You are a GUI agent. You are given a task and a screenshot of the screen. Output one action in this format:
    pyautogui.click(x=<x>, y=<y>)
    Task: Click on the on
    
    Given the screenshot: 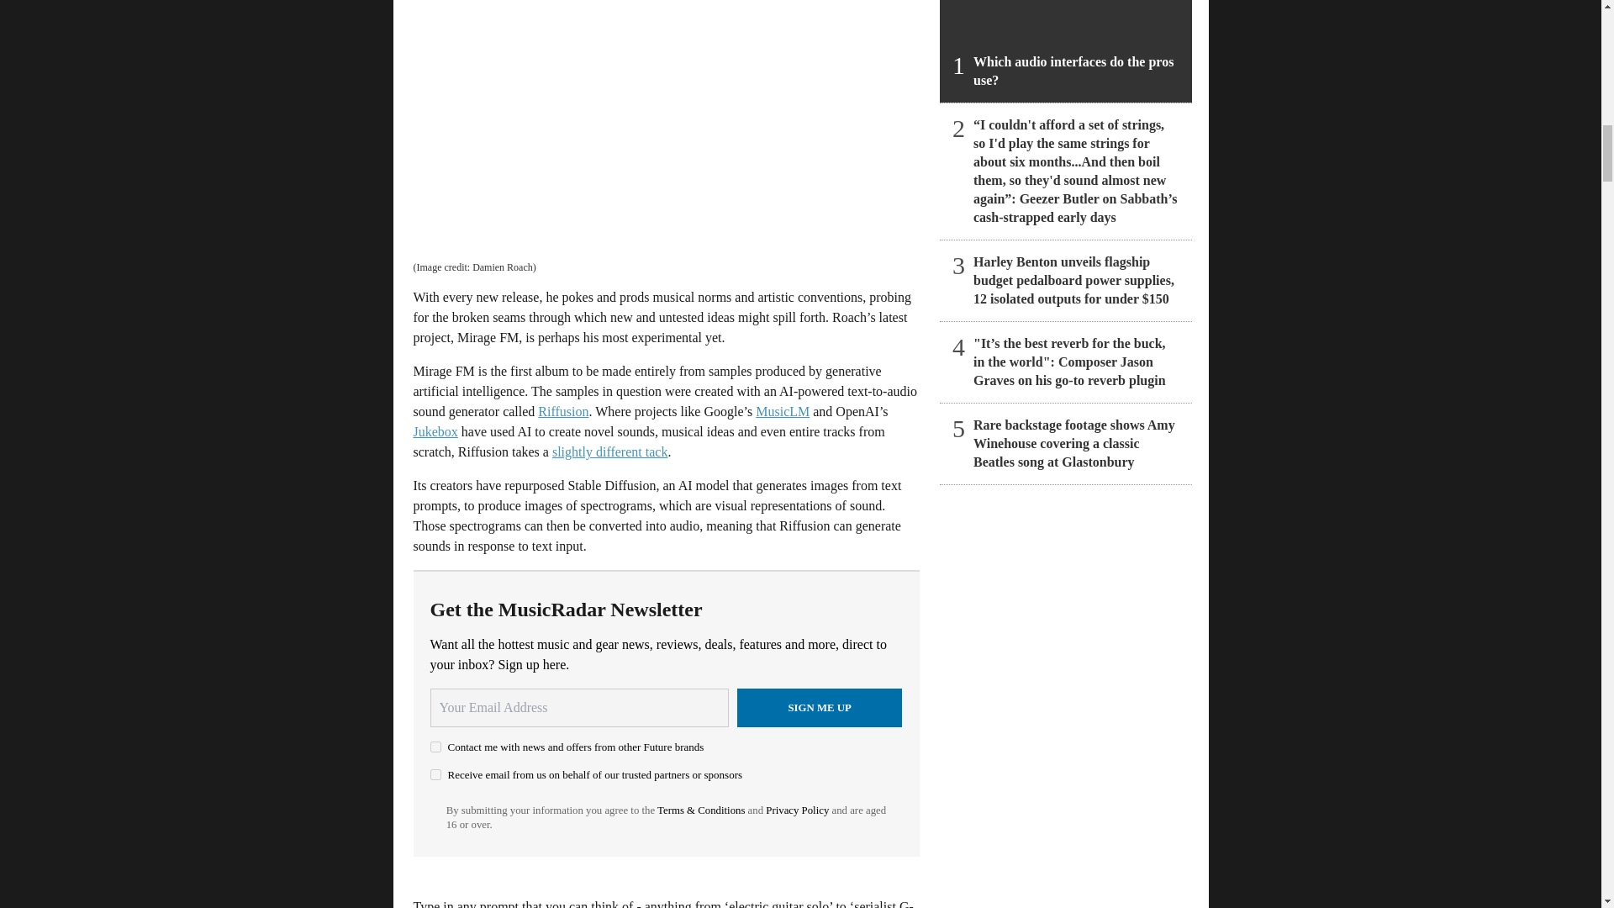 What is the action you would take?
    pyautogui.click(x=435, y=773)
    